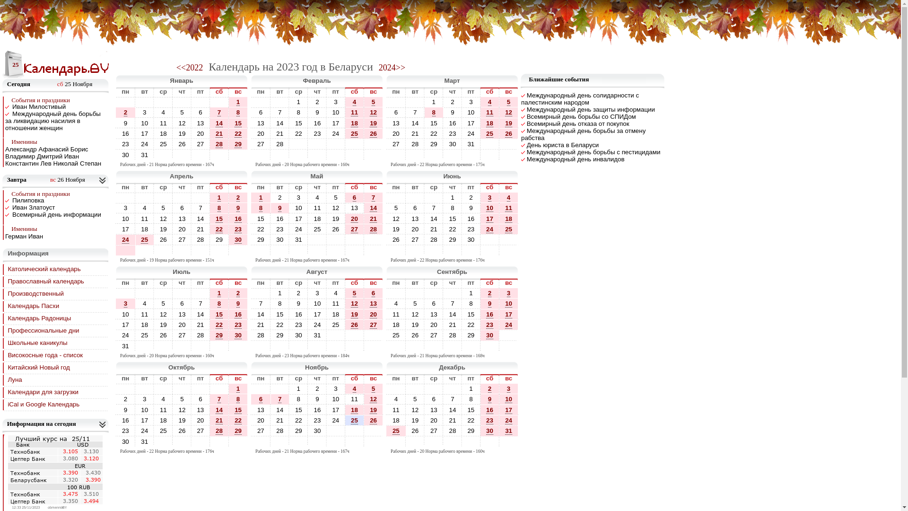 This screenshot has height=511, width=908. Describe the element at coordinates (434, 304) in the screenshot. I see `6` at that location.